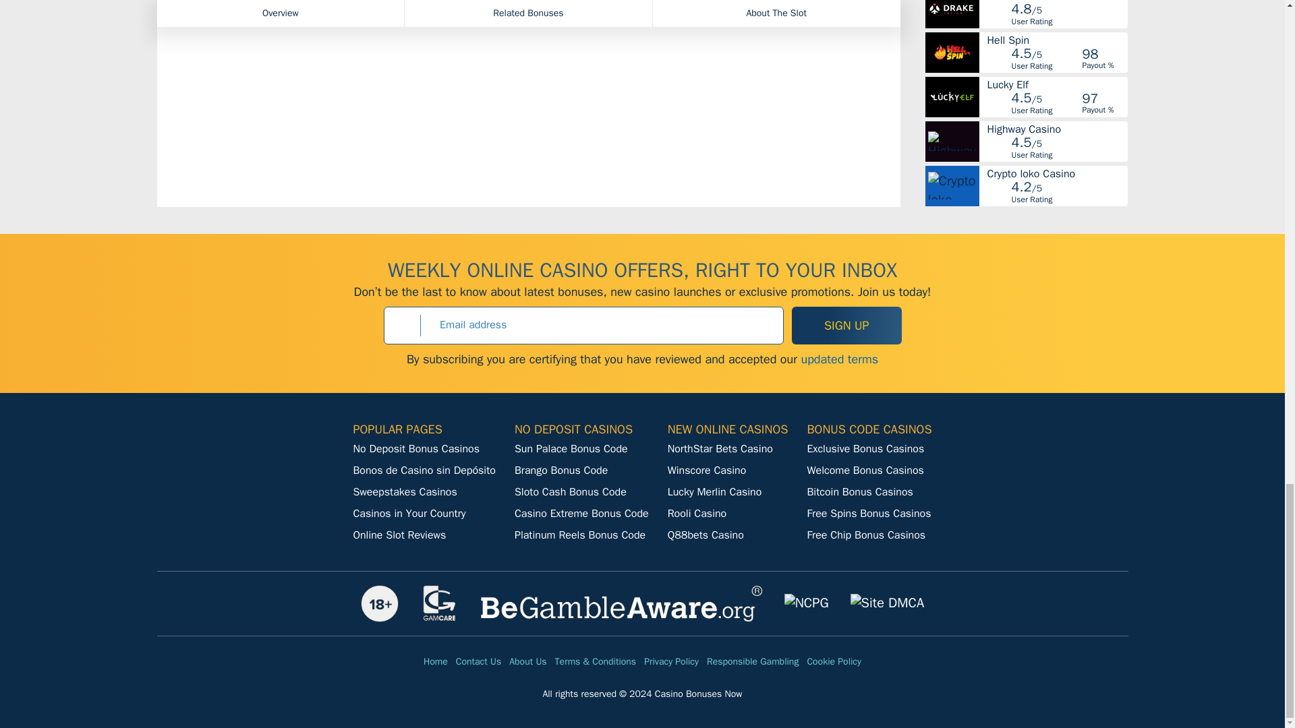 This screenshot has height=728, width=1295. Describe the element at coordinates (1056, 128) in the screenshot. I see `Highway Casino` at that location.